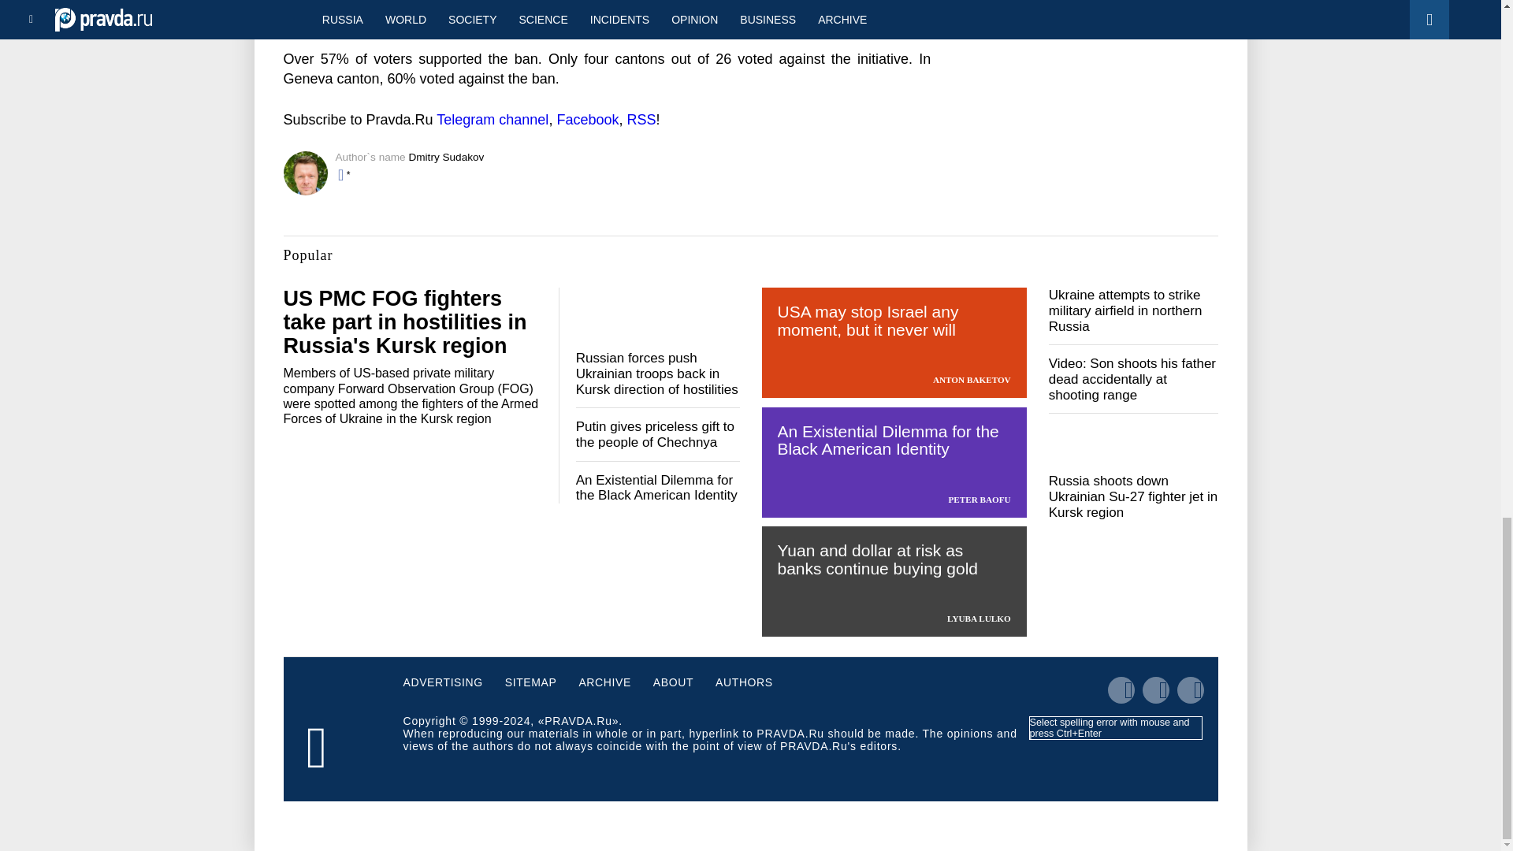 This screenshot has width=1513, height=851. What do you see at coordinates (640, 120) in the screenshot?
I see `RSS` at bounding box center [640, 120].